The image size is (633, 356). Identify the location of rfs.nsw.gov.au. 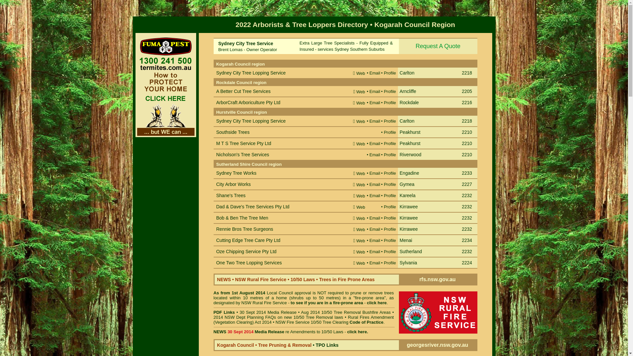
(437, 280).